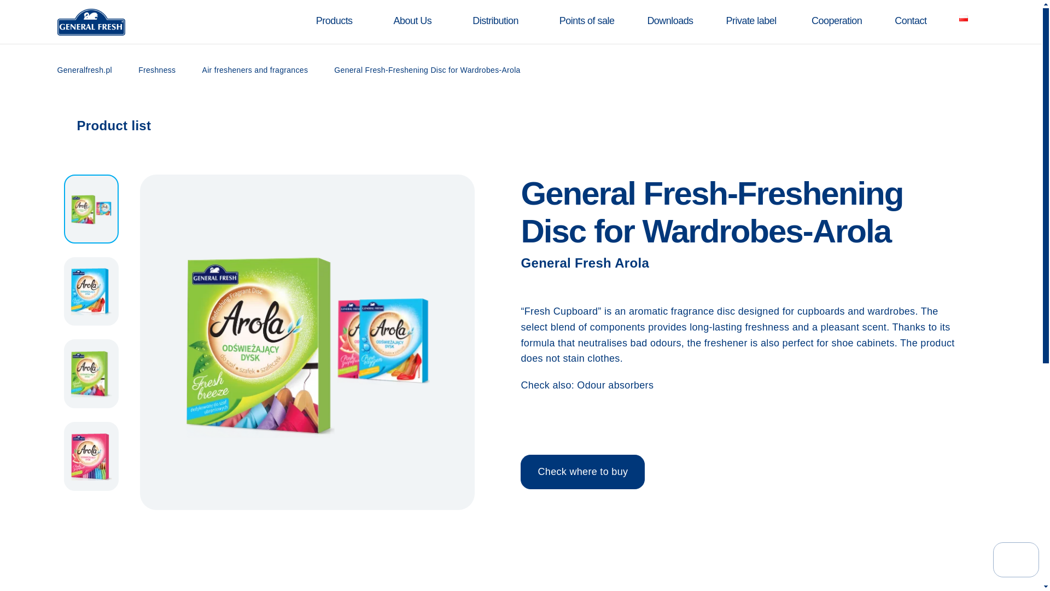  What do you see at coordinates (412, 21) in the screenshot?
I see `About Us` at bounding box center [412, 21].